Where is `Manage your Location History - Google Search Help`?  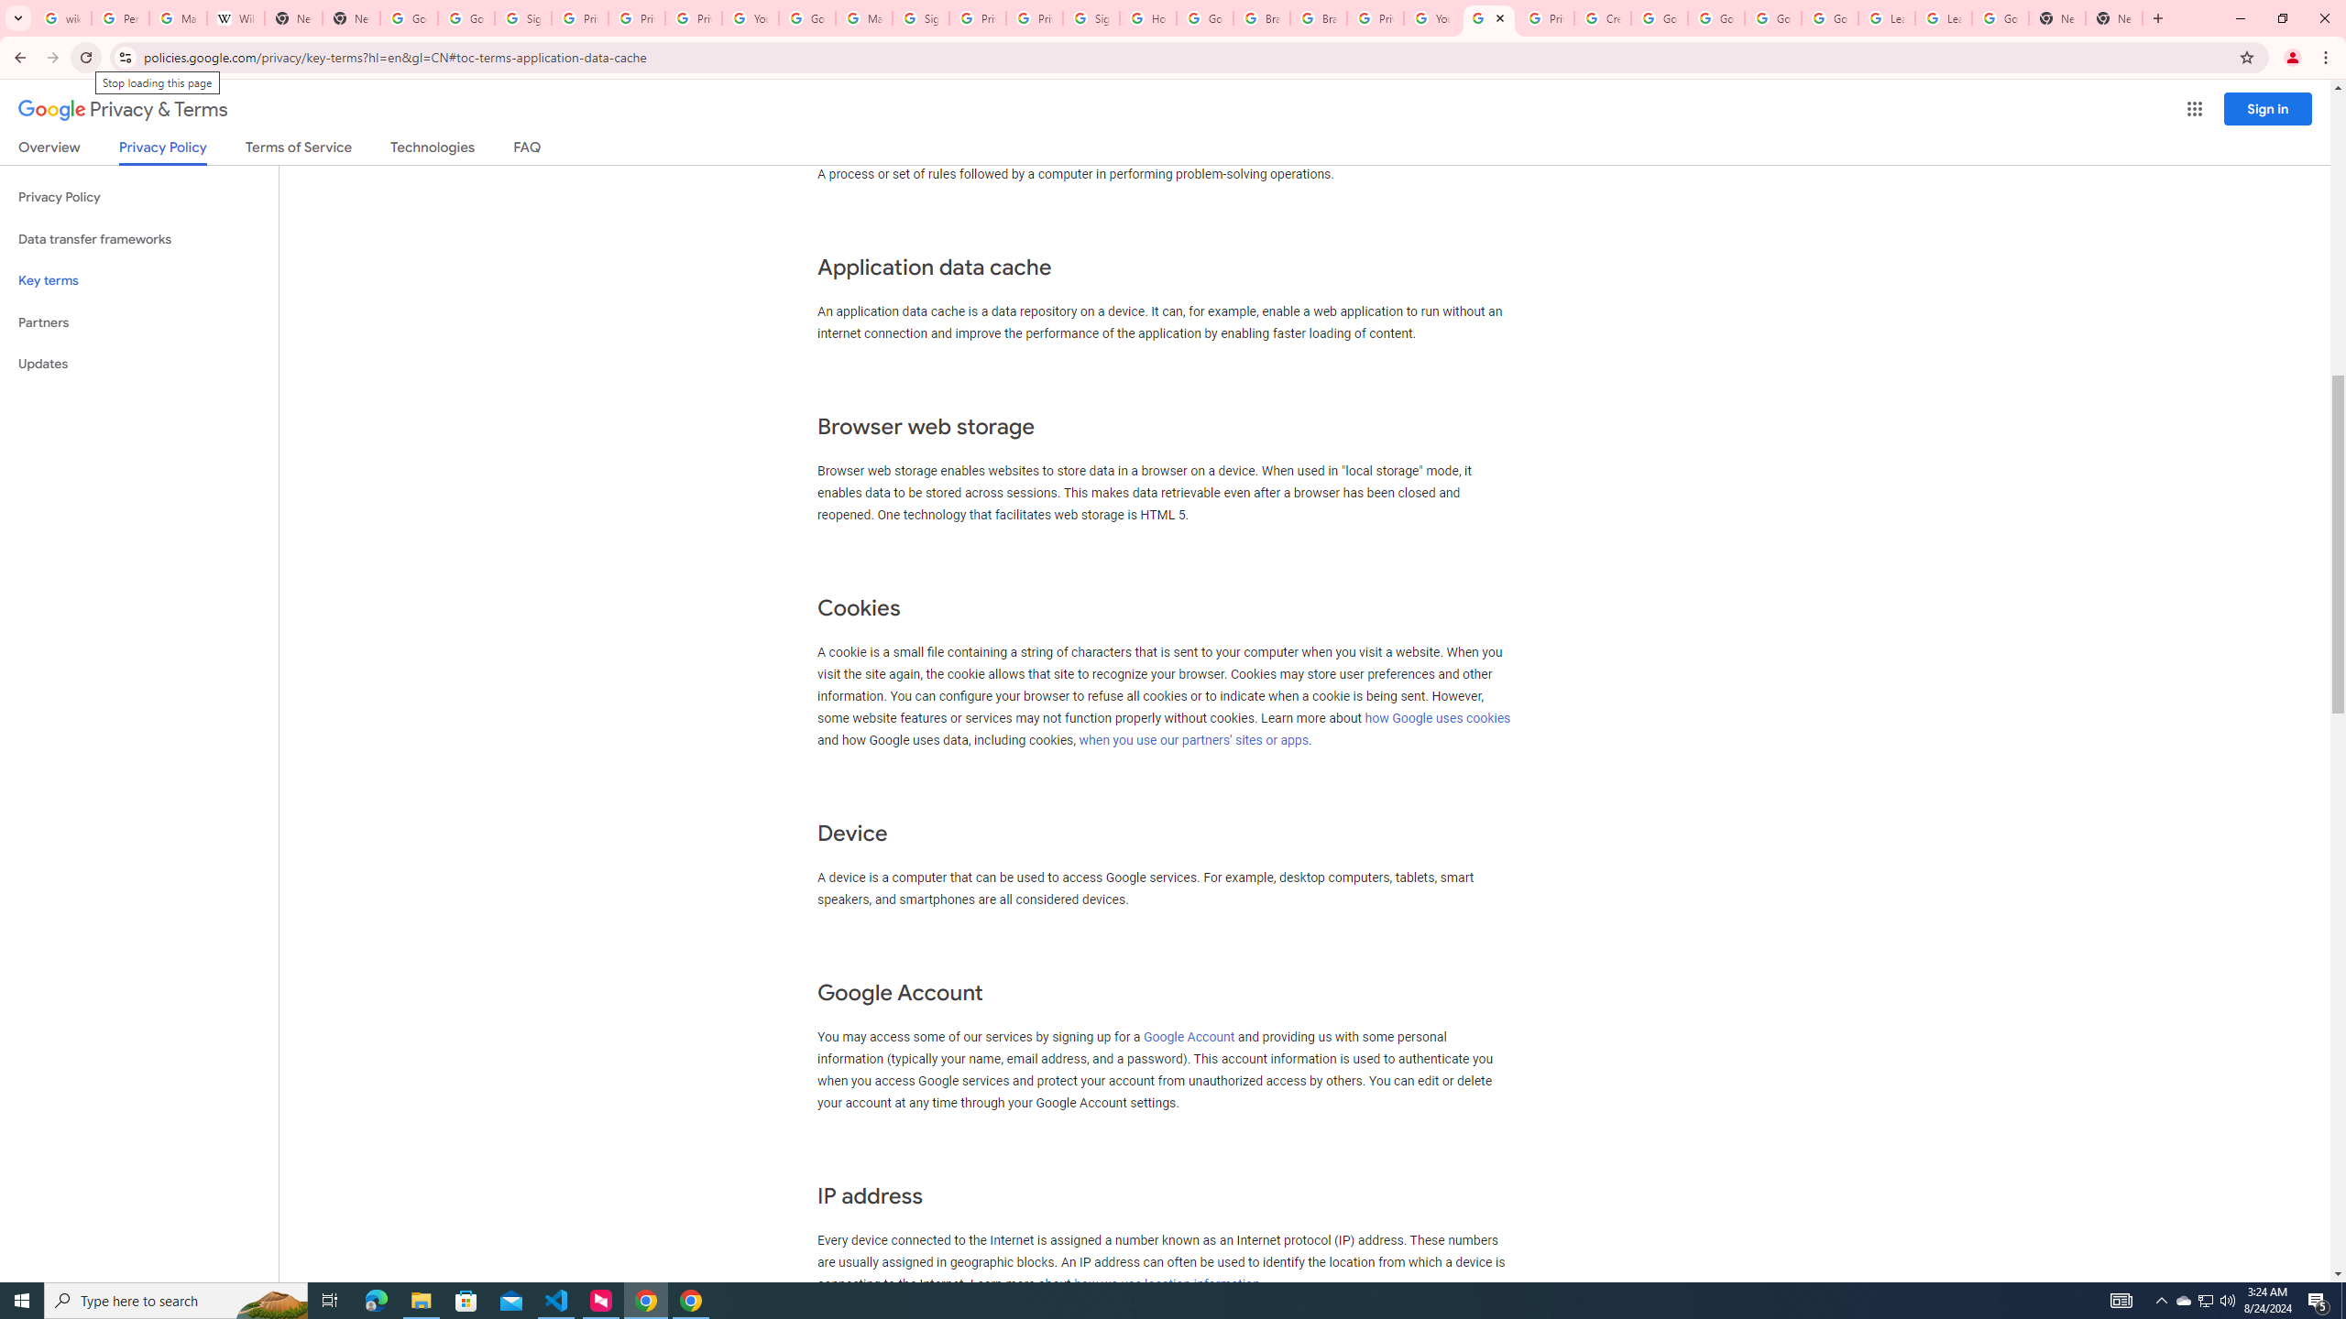 Manage your Location History - Google Search Help is located at coordinates (178, 18).